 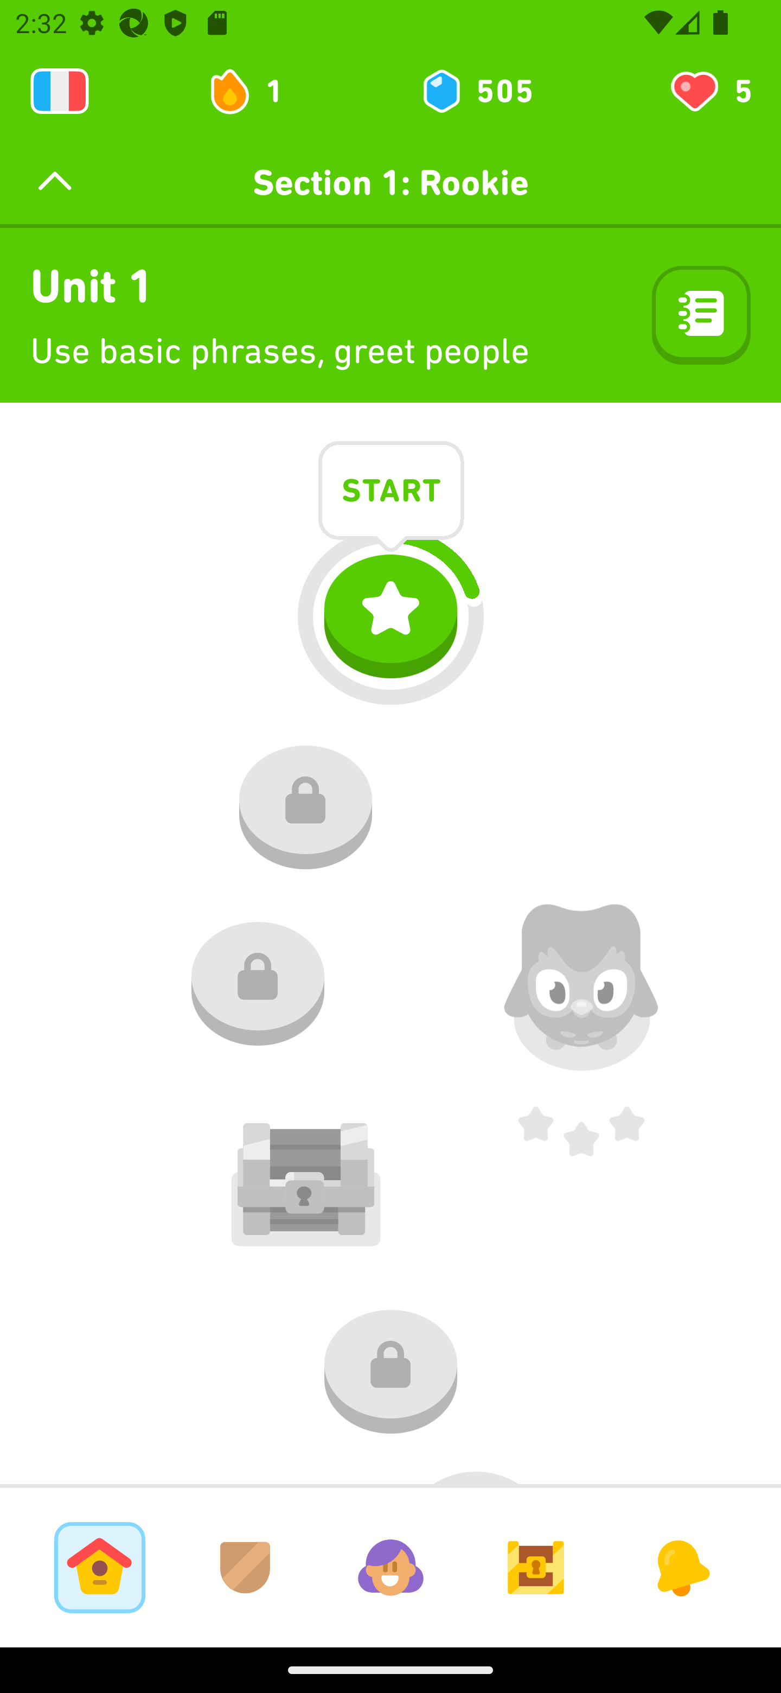 What do you see at coordinates (60, 91) in the screenshot?
I see `Learning 2131888976` at bounding box center [60, 91].